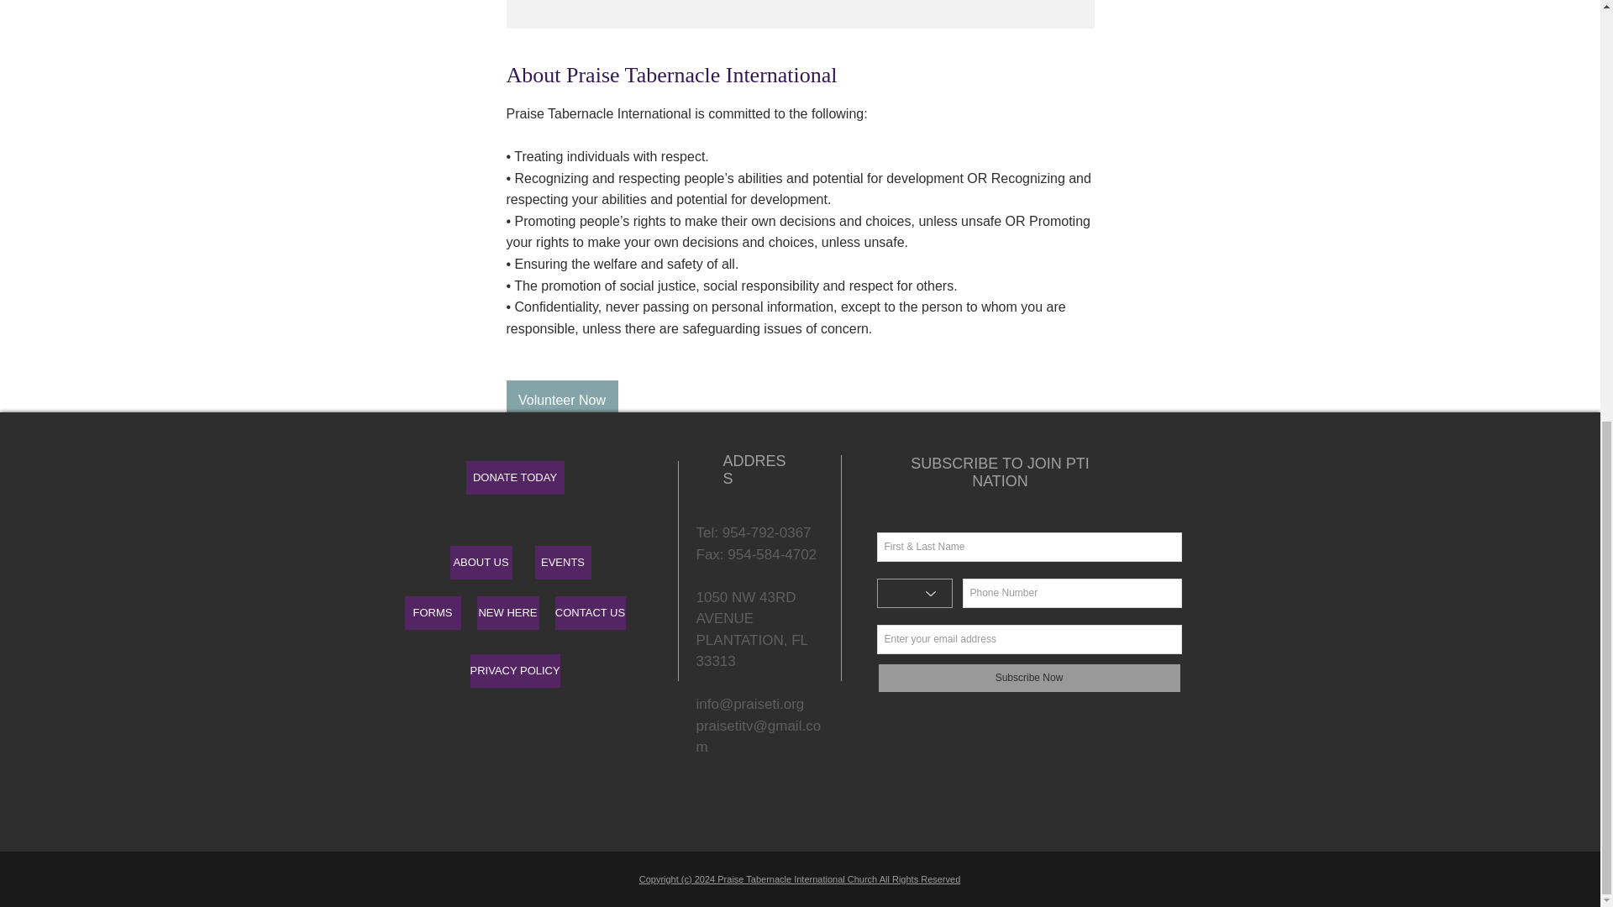  I want to click on FORMS, so click(433, 612).